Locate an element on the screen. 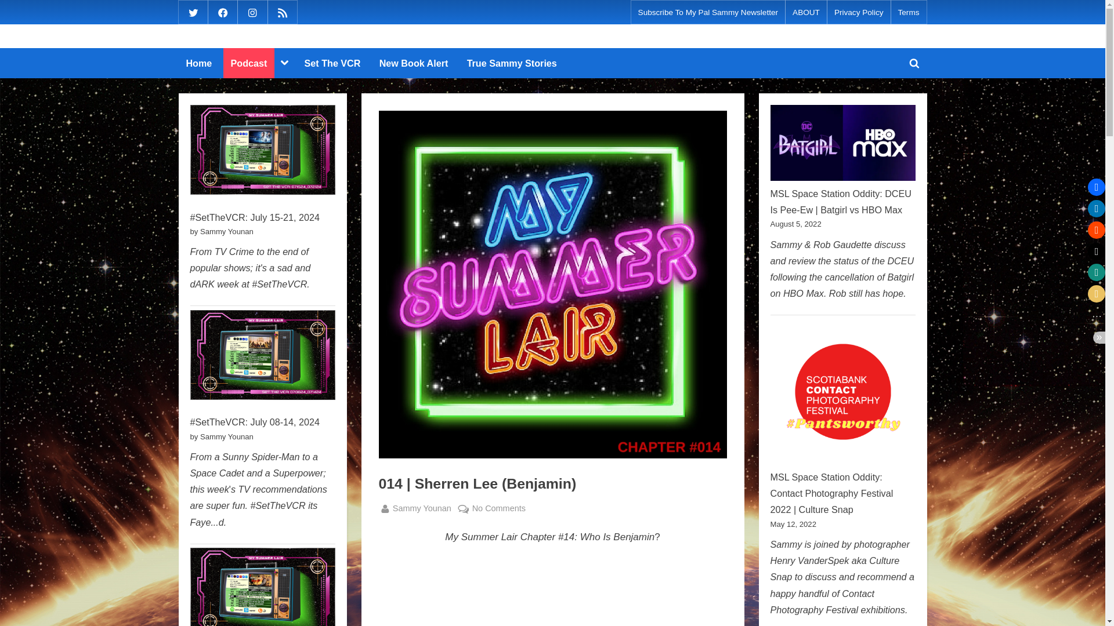 The height and width of the screenshot is (626, 1114). Home is located at coordinates (198, 63).